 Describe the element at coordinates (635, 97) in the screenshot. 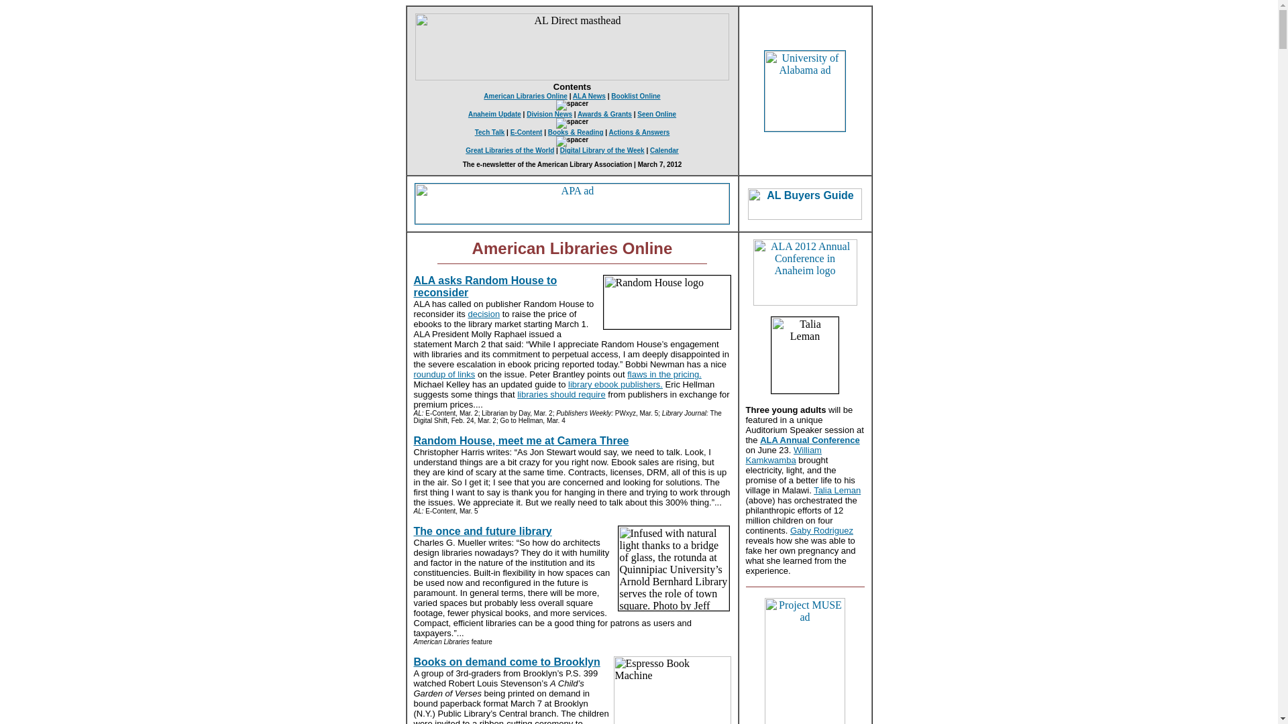

I see `Booklist Online` at that location.